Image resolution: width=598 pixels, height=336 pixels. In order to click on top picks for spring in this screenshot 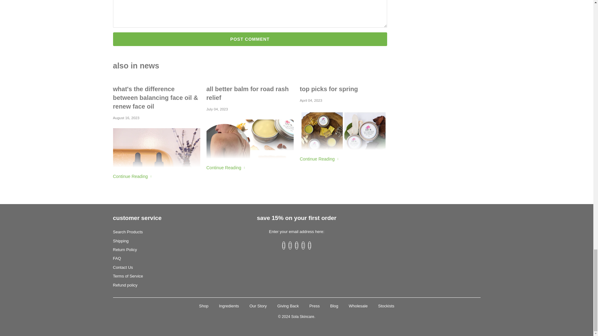, I will do `click(343, 89)`.